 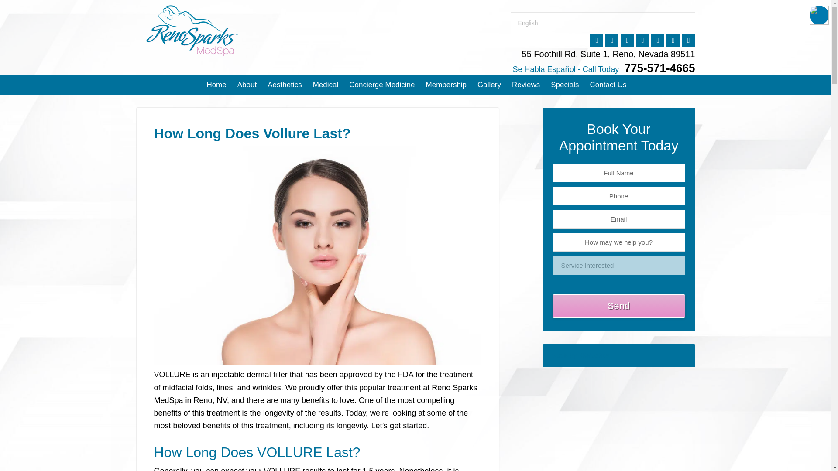 I want to click on RENO SPARKS MEDSPA, so click(x=223, y=30).